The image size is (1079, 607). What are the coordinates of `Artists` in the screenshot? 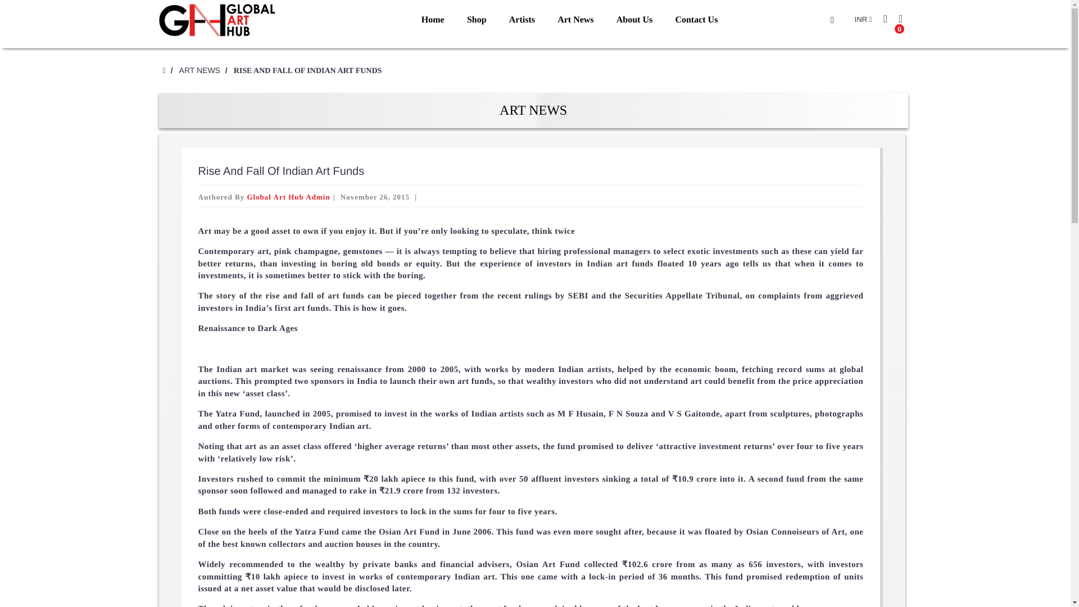 It's located at (522, 20).